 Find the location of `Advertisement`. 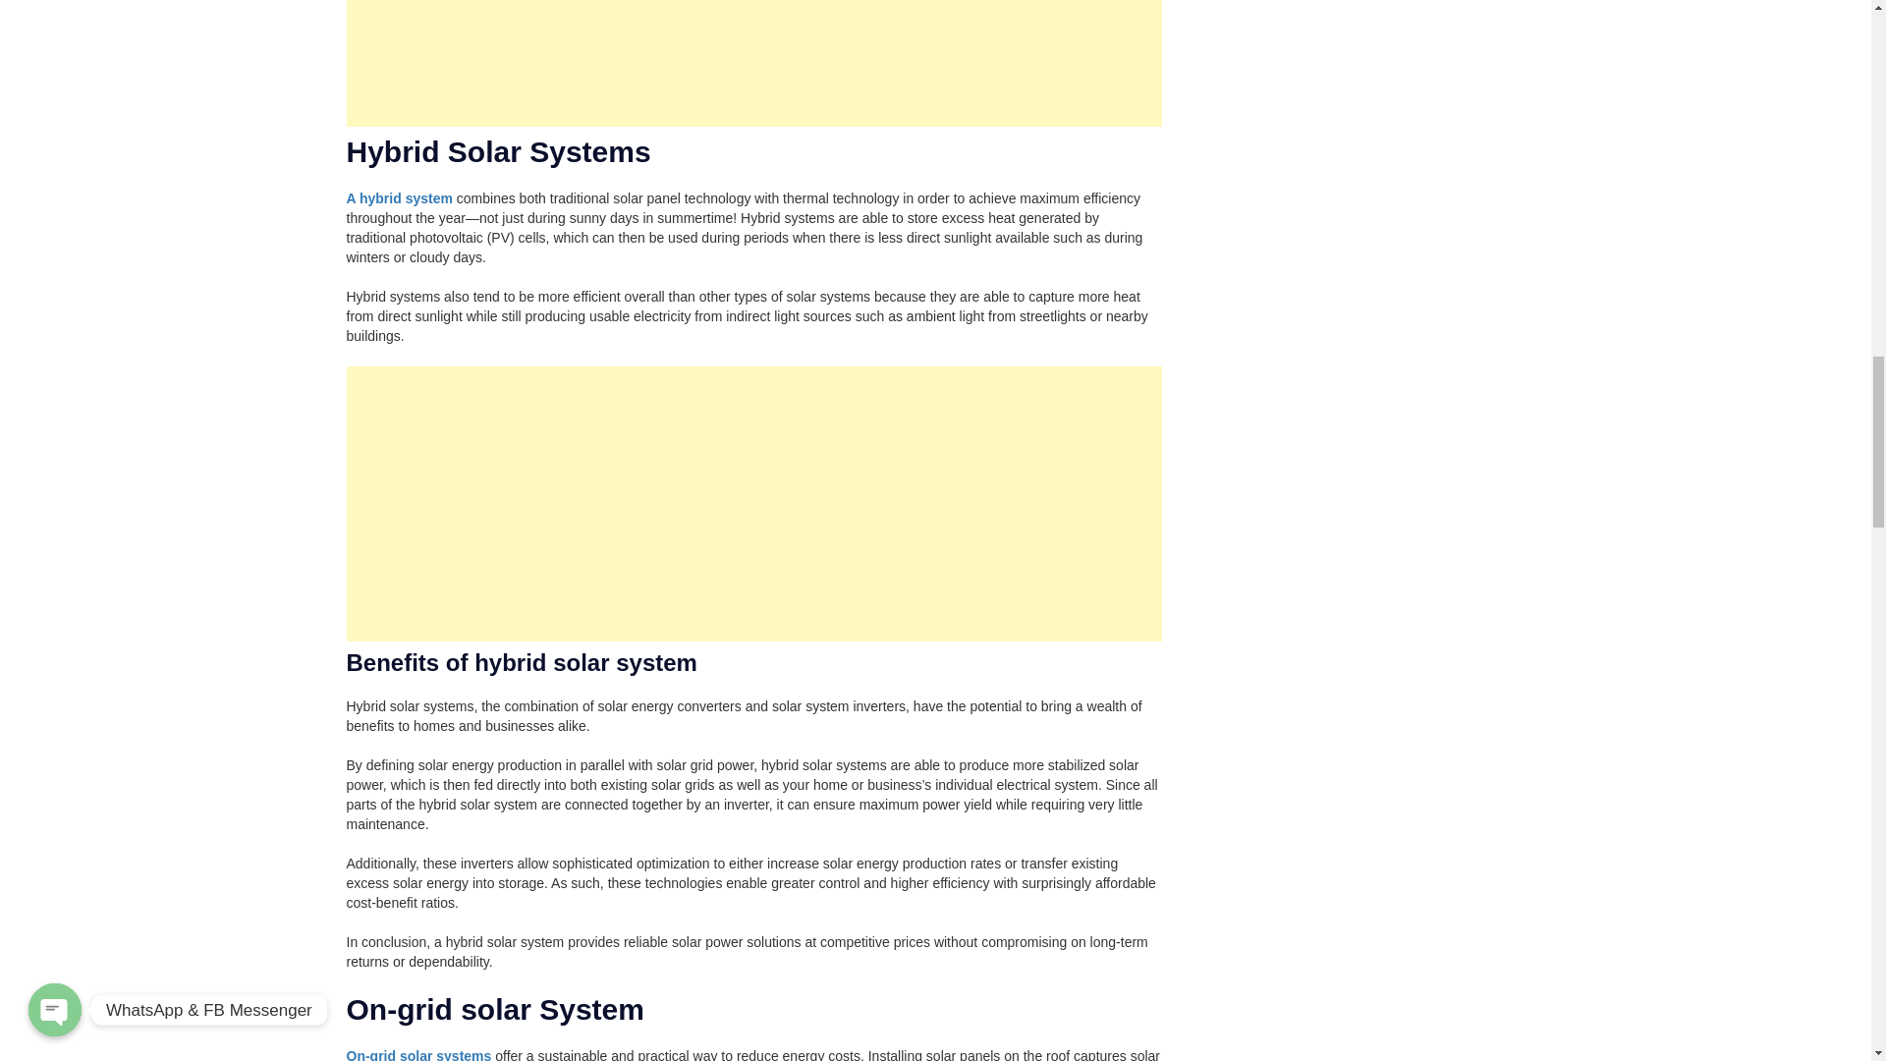

Advertisement is located at coordinates (752, 63).